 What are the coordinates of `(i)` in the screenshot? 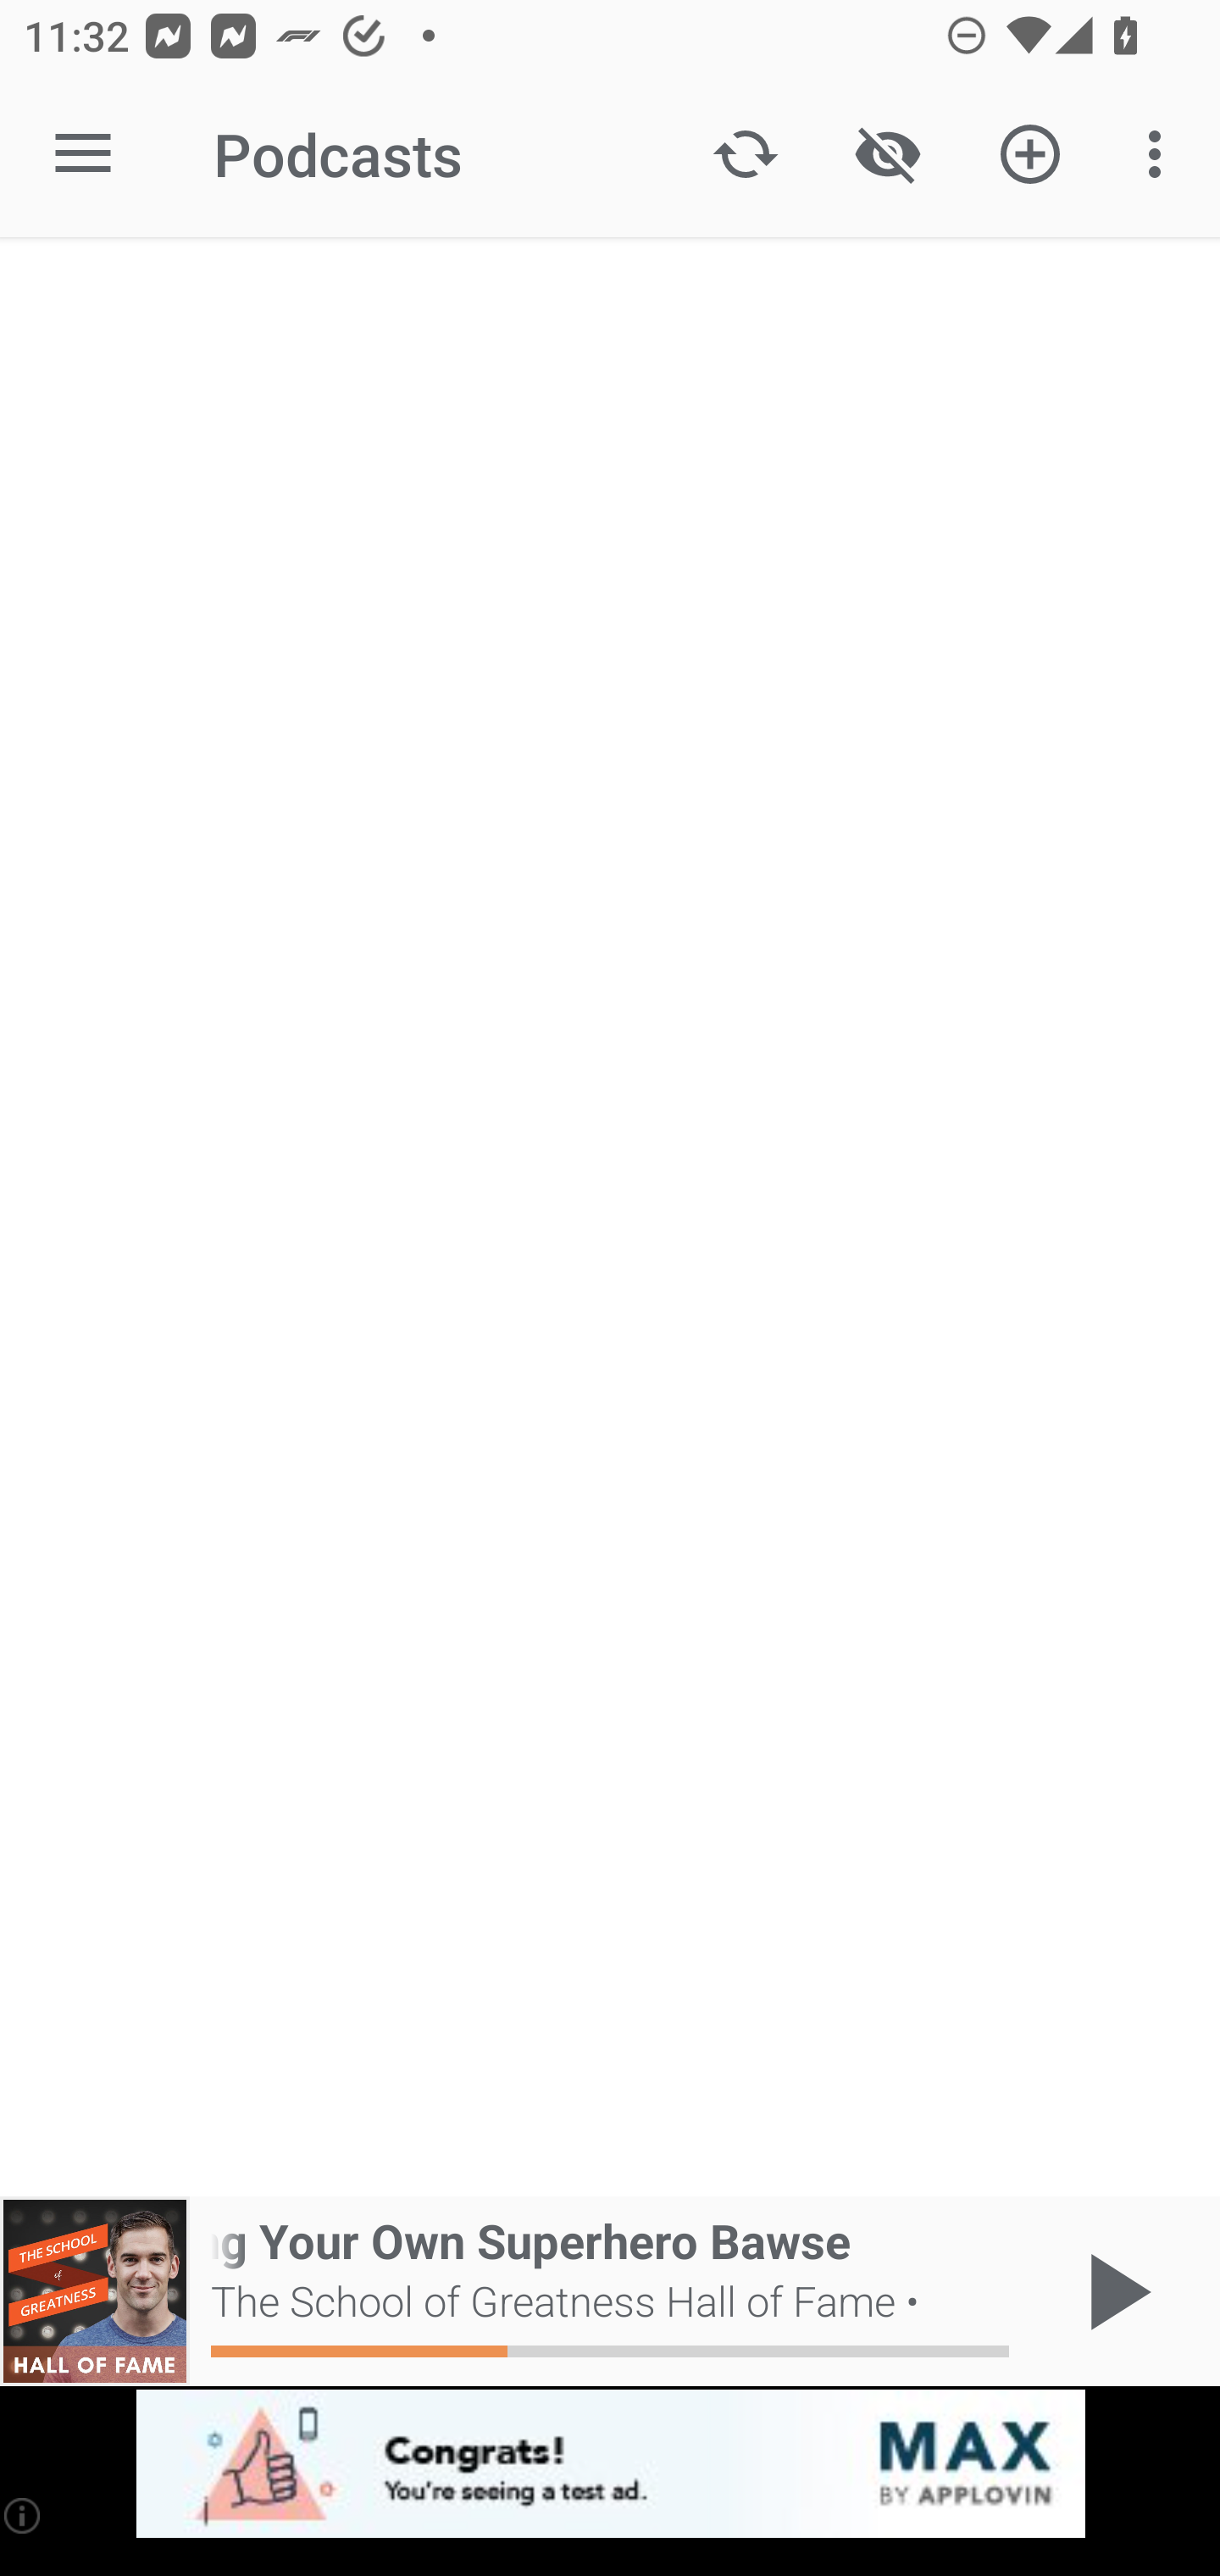 It's located at (24, 2515).